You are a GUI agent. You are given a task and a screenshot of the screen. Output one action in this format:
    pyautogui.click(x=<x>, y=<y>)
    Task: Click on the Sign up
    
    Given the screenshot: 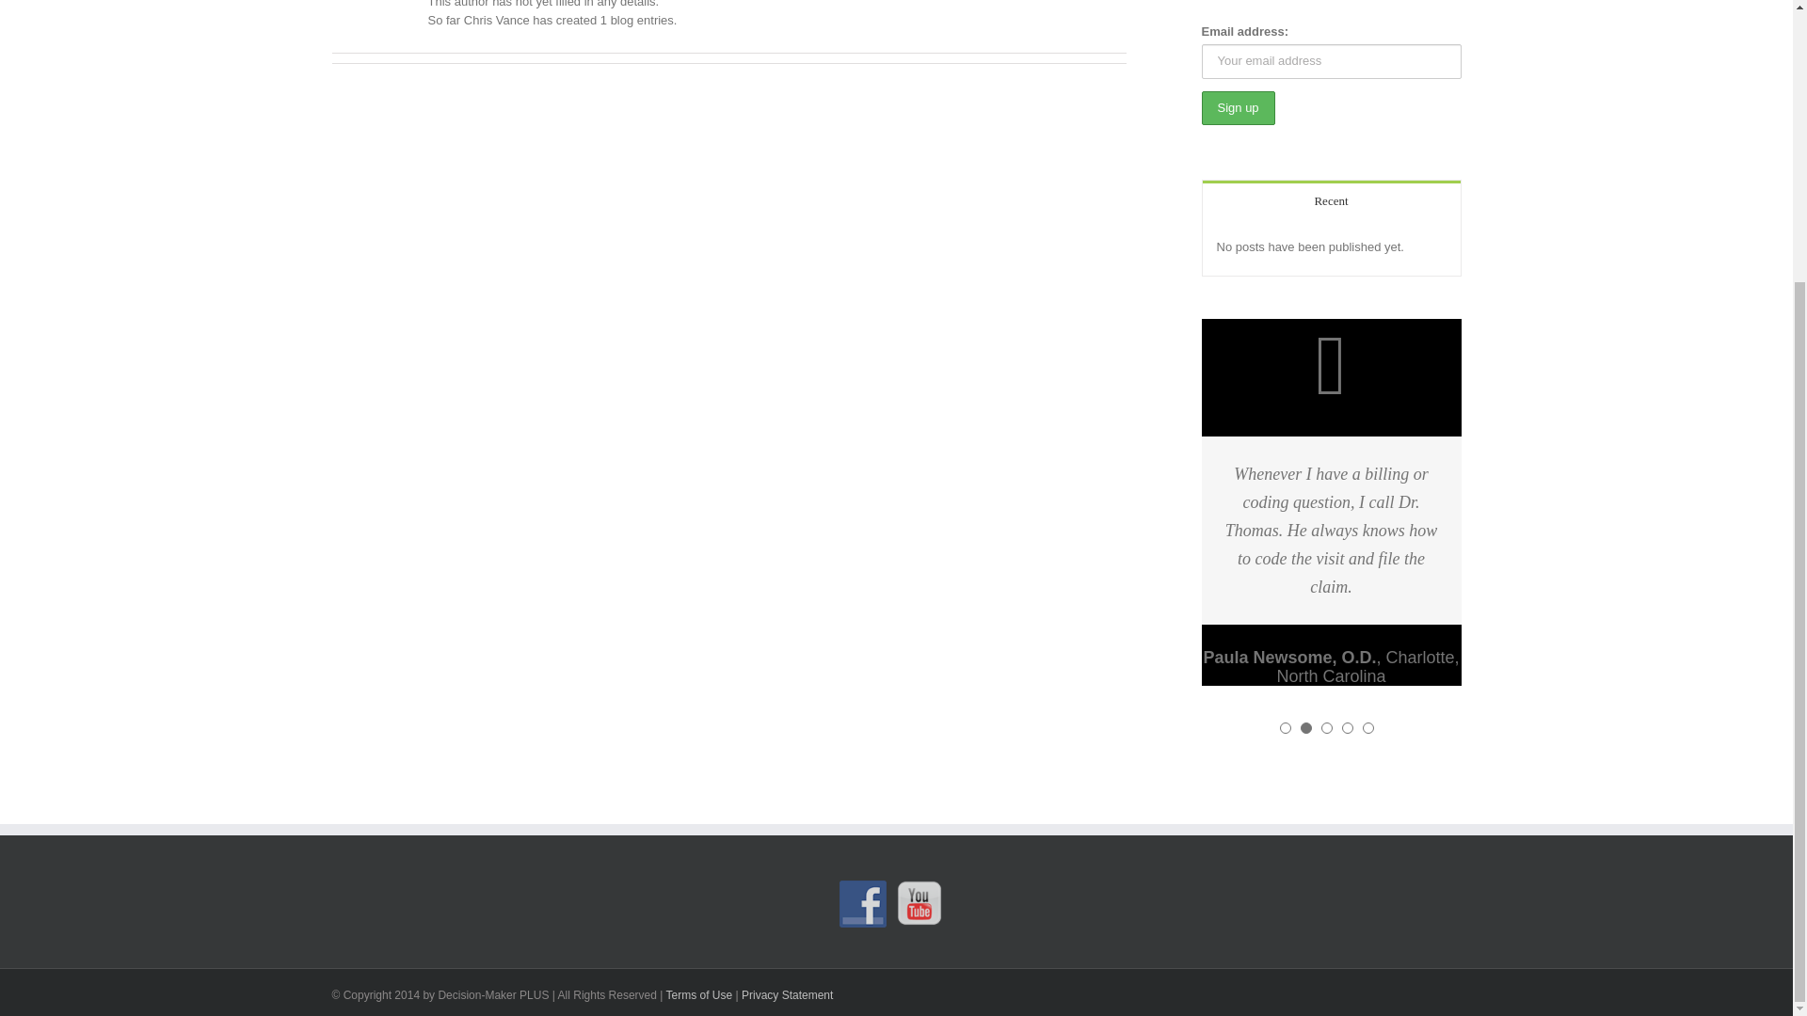 What is the action you would take?
    pyautogui.click(x=1237, y=108)
    